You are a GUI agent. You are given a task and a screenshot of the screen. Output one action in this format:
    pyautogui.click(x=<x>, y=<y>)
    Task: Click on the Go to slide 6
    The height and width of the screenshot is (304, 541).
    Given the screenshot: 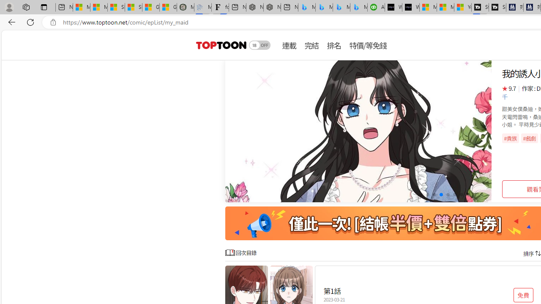 What is the action you would take?
    pyautogui.click(x=455, y=195)
    